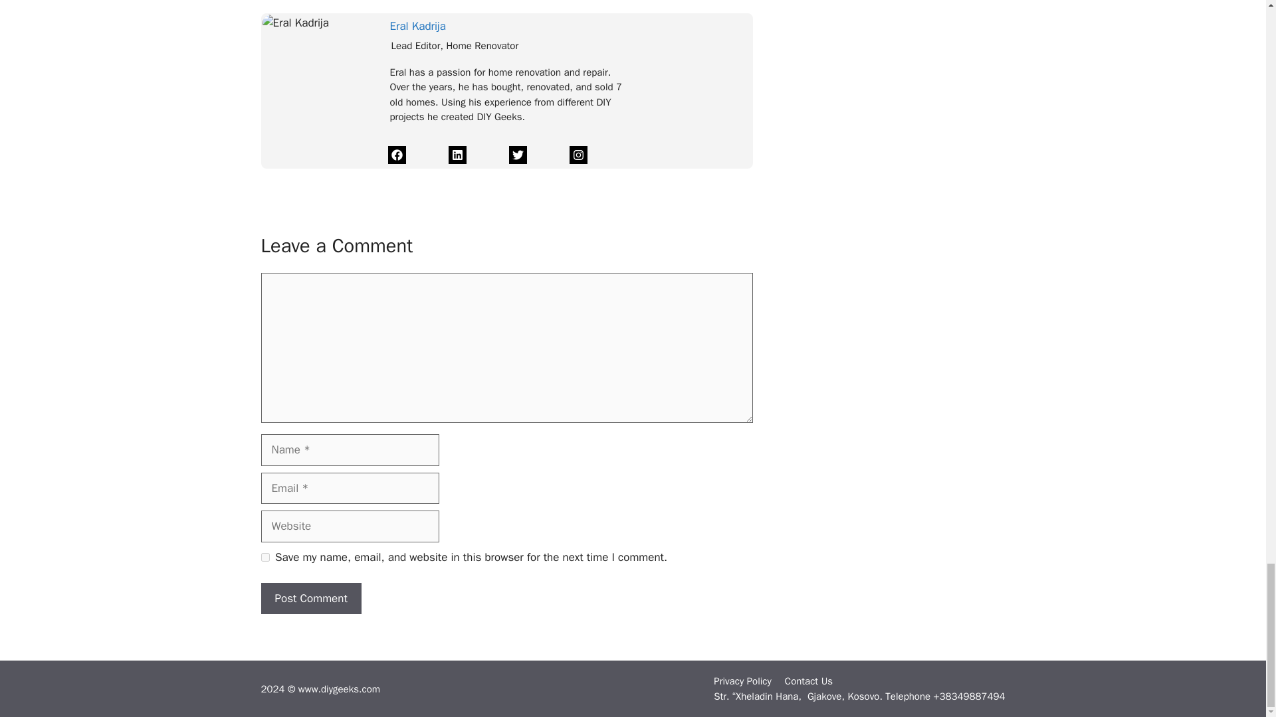 The image size is (1276, 717). What do you see at coordinates (265, 556) in the screenshot?
I see `yes` at bounding box center [265, 556].